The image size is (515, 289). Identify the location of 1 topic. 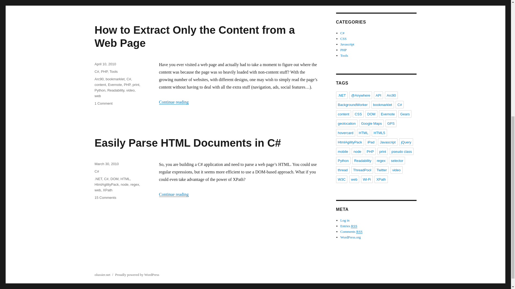
(382, 104).